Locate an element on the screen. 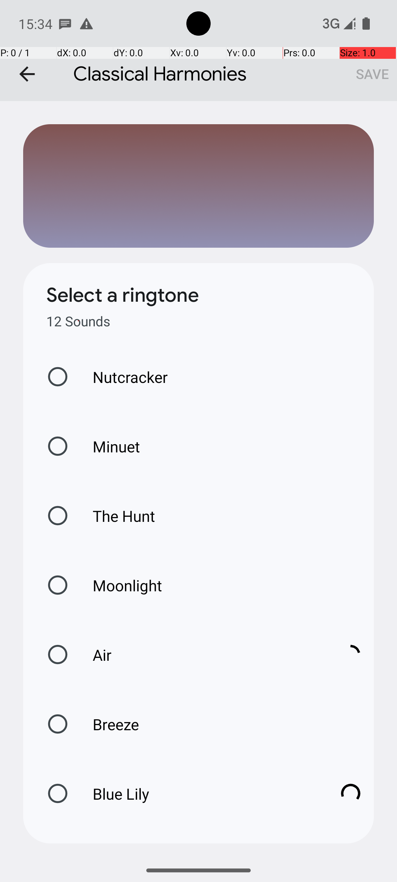 Image resolution: width=397 pixels, height=882 pixels. Nutcracker is located at coordinates (122, 377).